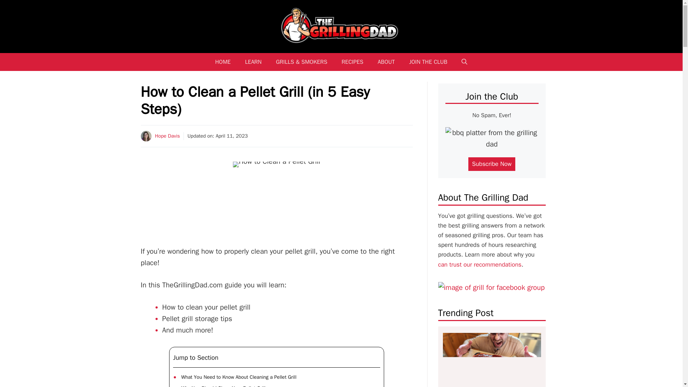  Describe the element at coordinates (223, 386) in the screenshot. I see `Why You Should Clean Your Pellet Grill` at that location.